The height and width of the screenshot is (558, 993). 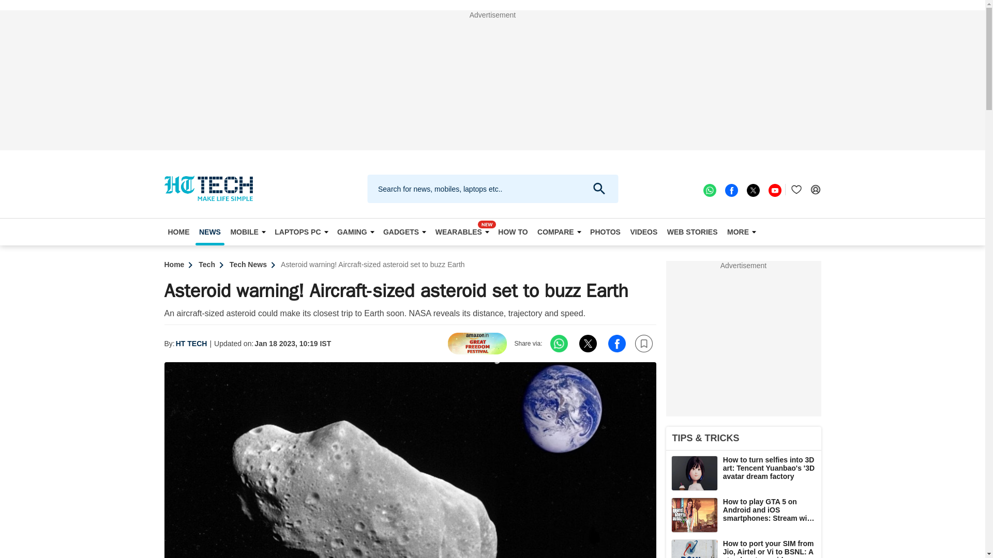 I want to click on NEWS, so click(x=210, y=232).